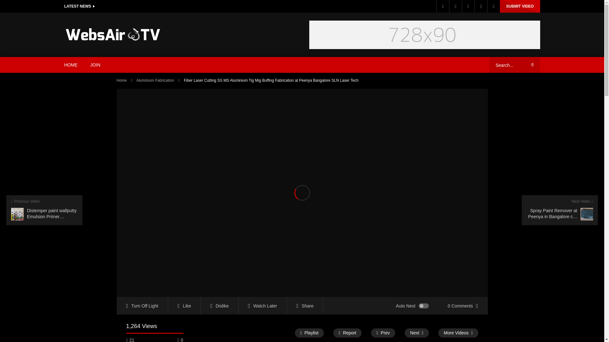 The width and height of the screenshot is (609, 342). I want to click on JOIN, so click(95, 65).